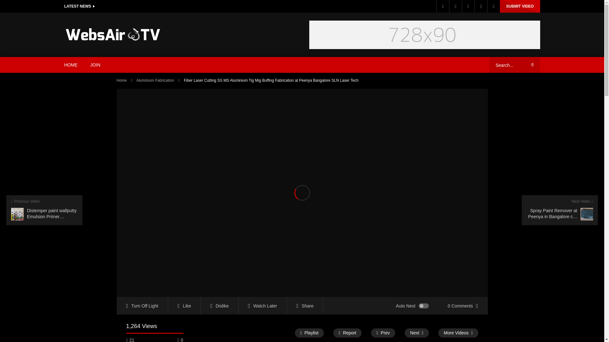 The width and height of the screenshot is (609, 342). I want to click on JOIN, so click(95, 65).